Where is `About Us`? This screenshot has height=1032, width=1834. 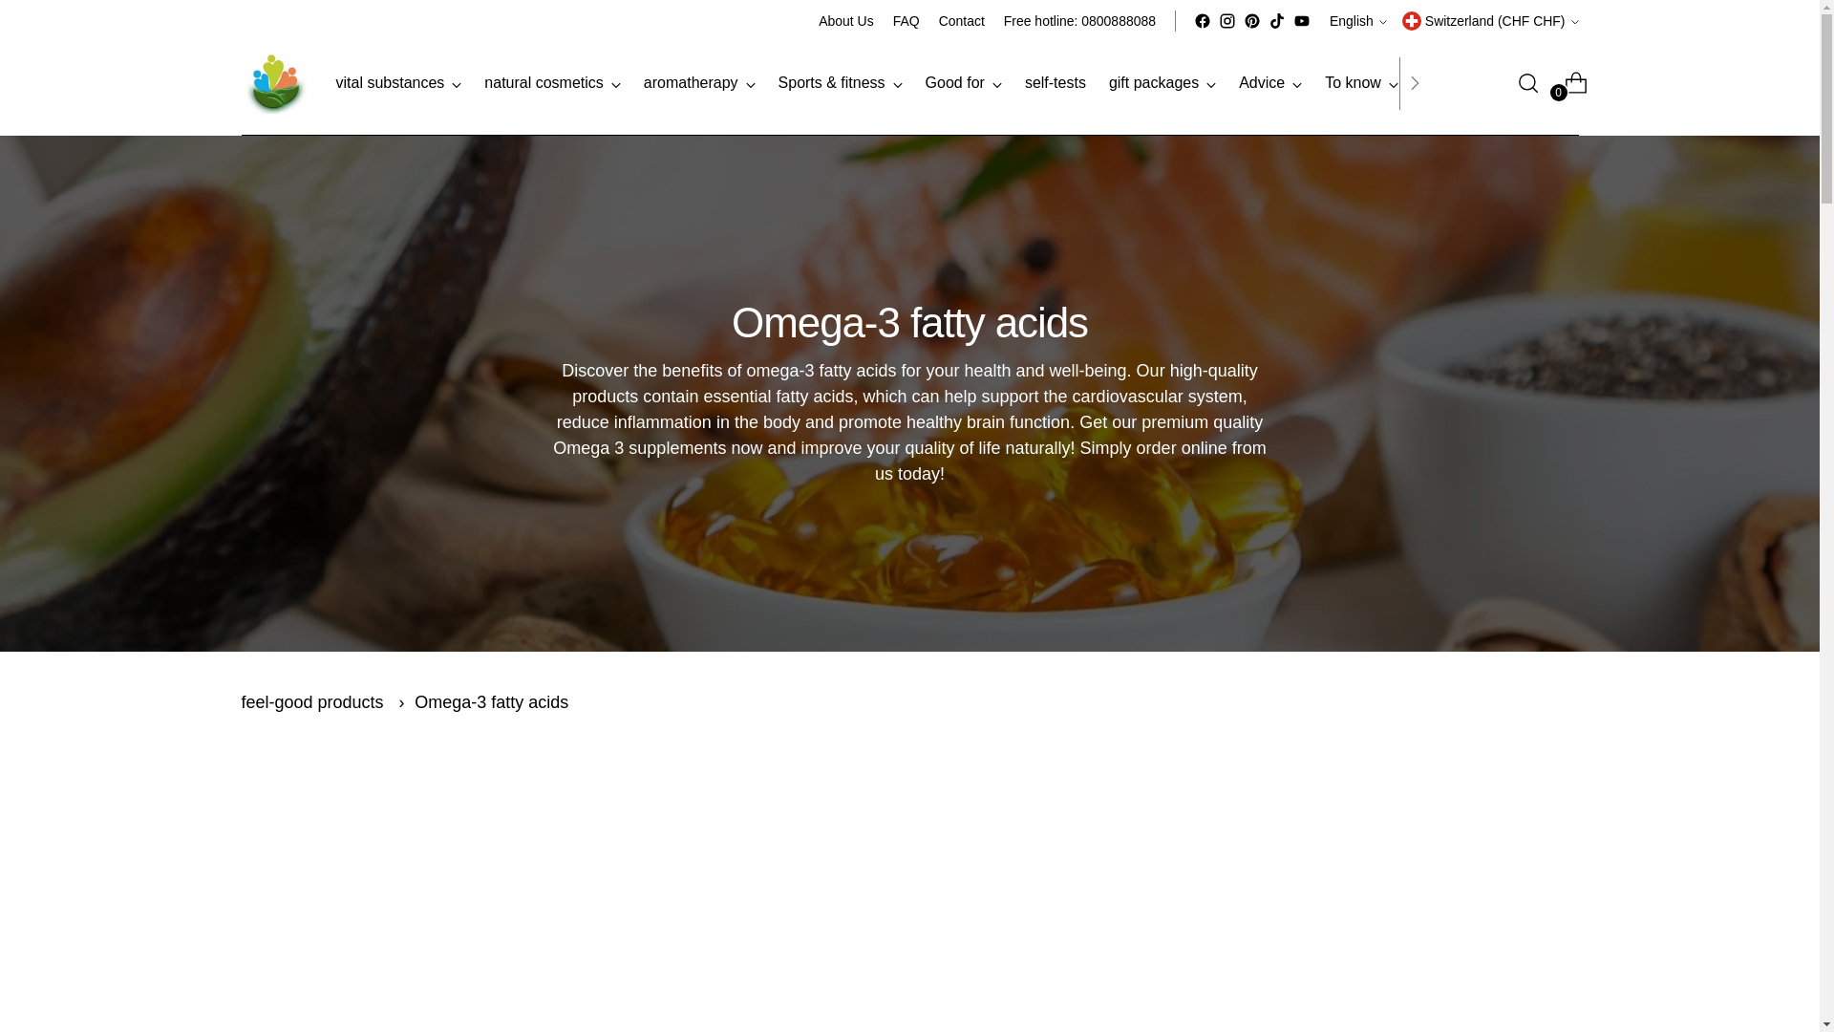
About Us is located at coordinates (844, 21).